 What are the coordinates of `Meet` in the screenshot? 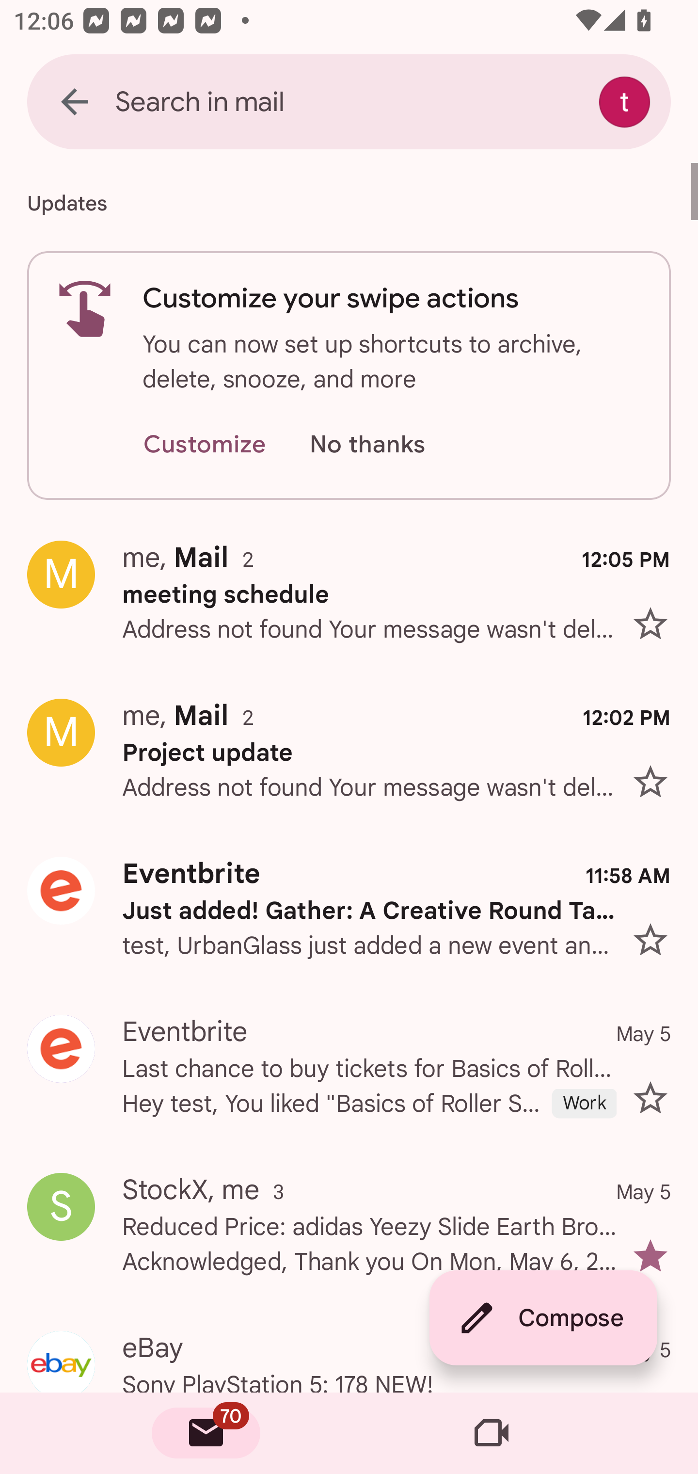 It's located at (492, 1433).